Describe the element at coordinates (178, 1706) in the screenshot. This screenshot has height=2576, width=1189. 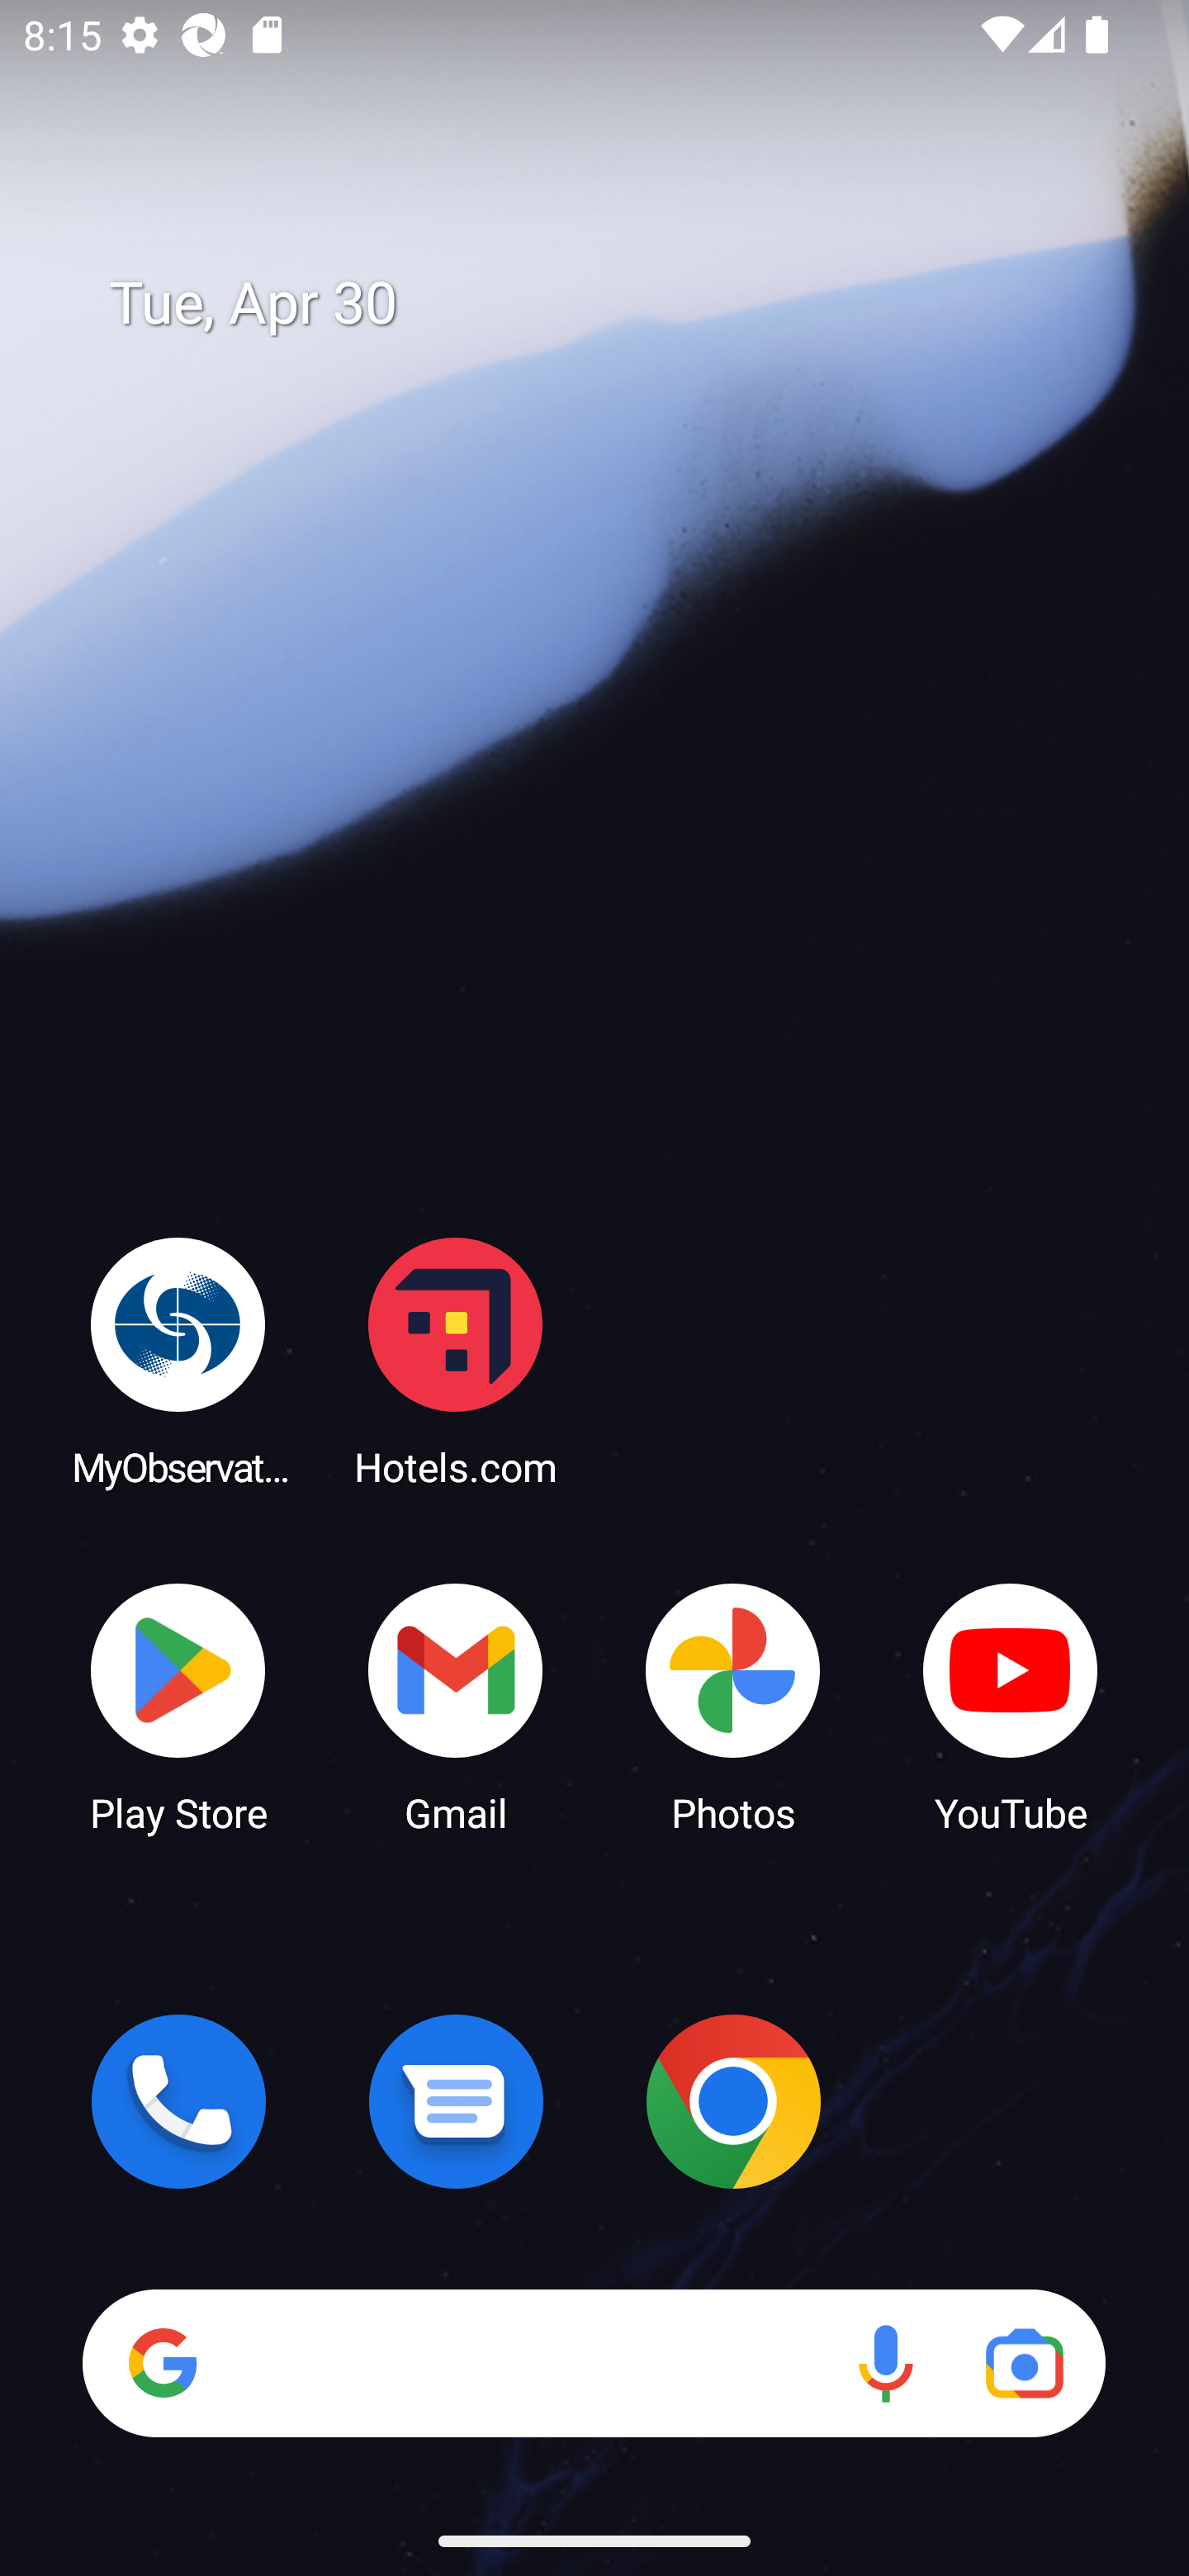
I see `Play Store` at that location.